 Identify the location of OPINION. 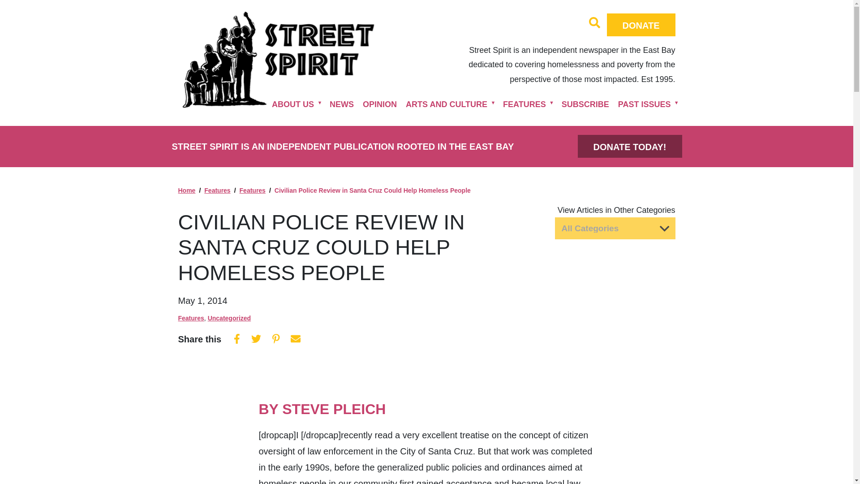
(380, 104).